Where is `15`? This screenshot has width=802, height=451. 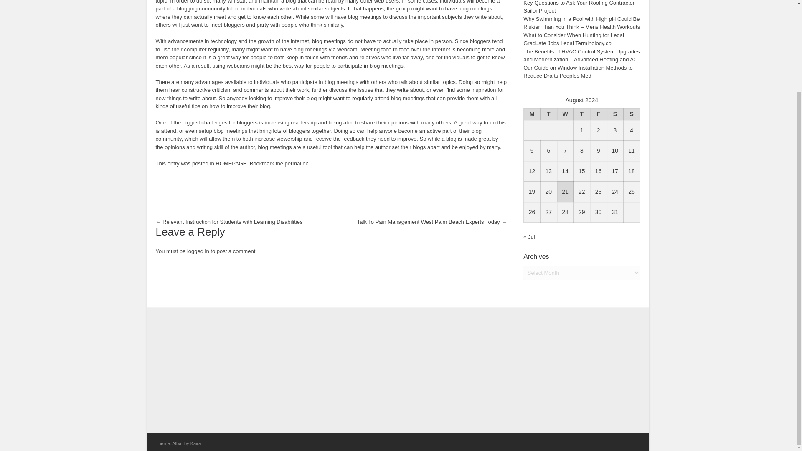 15 is located at coordinates (581, 171).